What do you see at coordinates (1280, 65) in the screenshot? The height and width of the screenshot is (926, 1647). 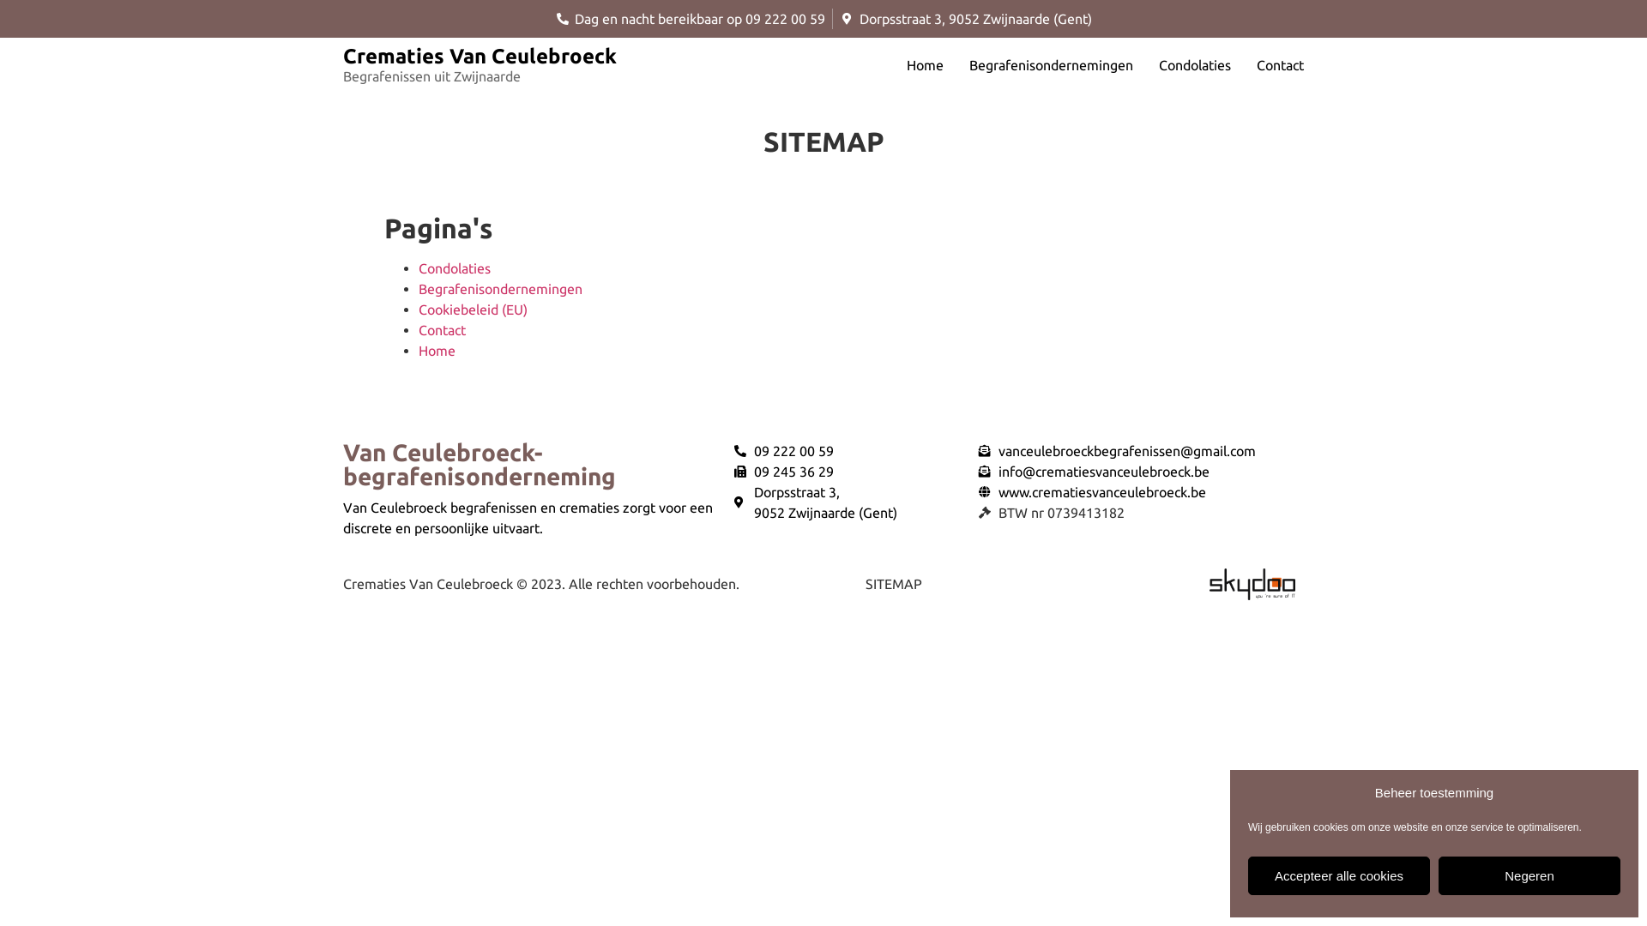 I see `Contact` at bounding box center [1280, 65].